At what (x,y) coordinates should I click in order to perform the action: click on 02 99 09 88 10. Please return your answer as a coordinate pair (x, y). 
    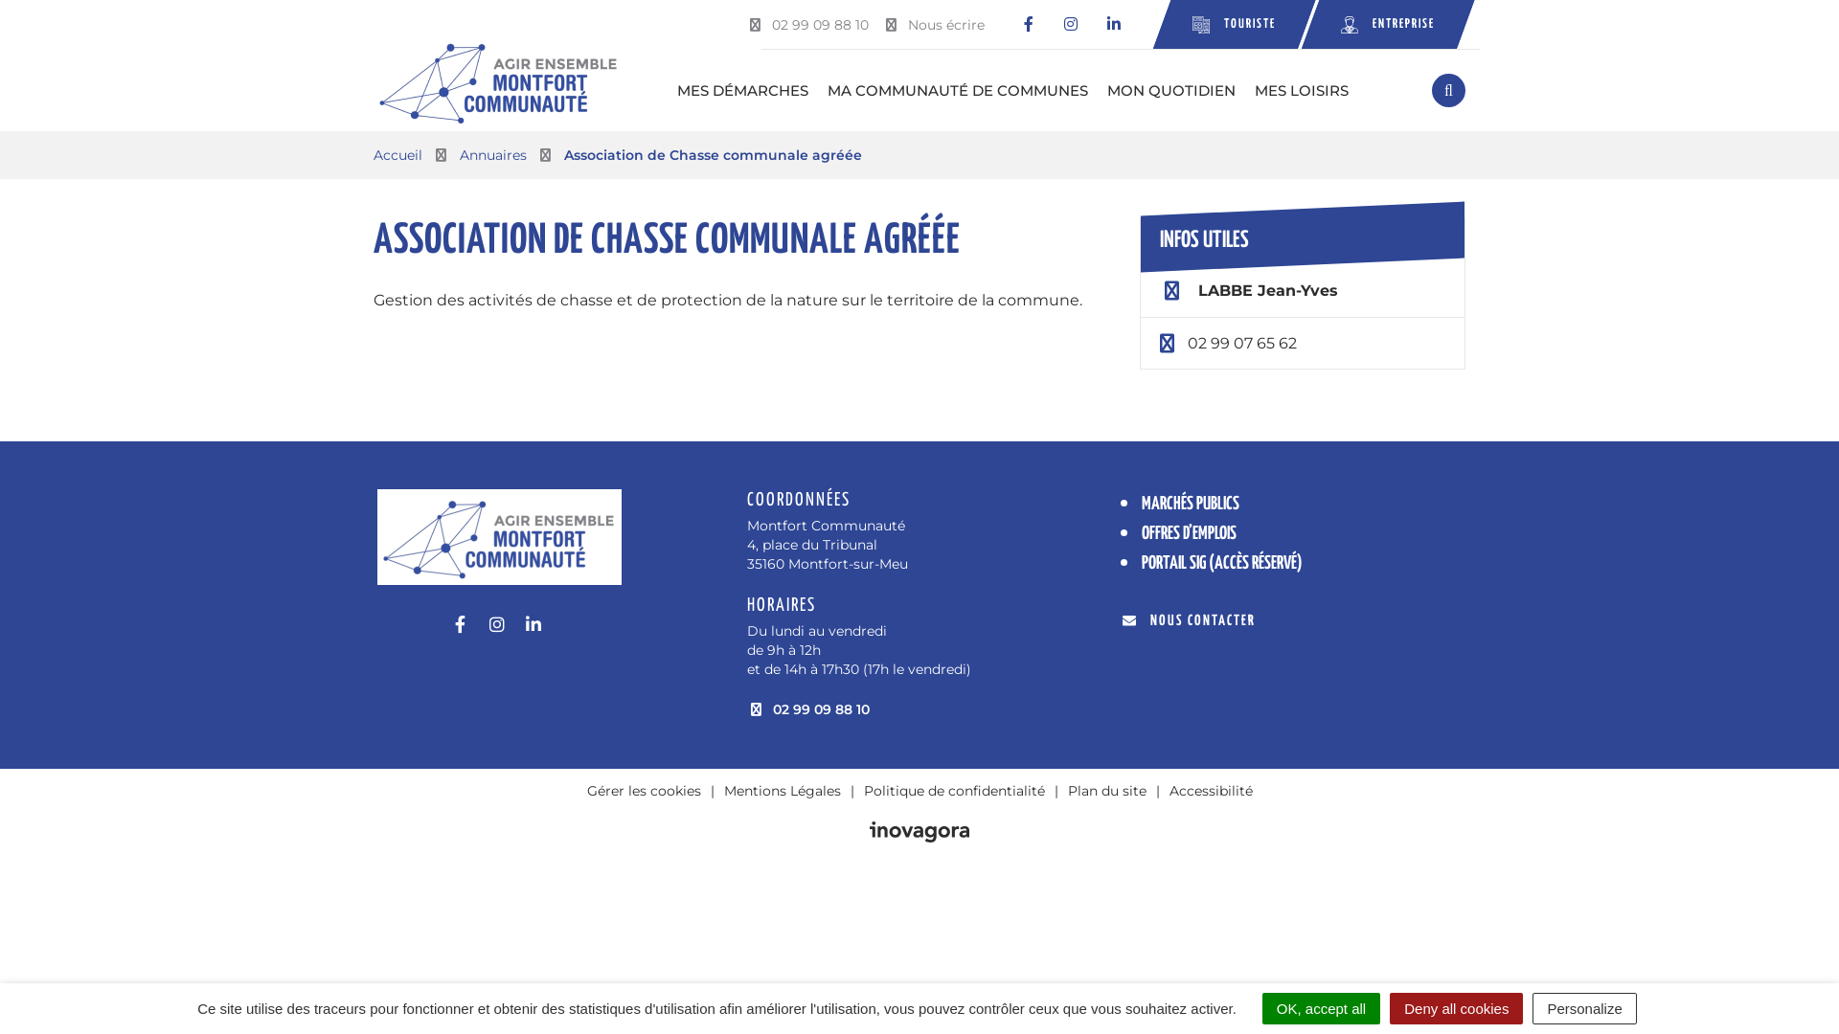
    Looking at the image, I should click on (807, 25).